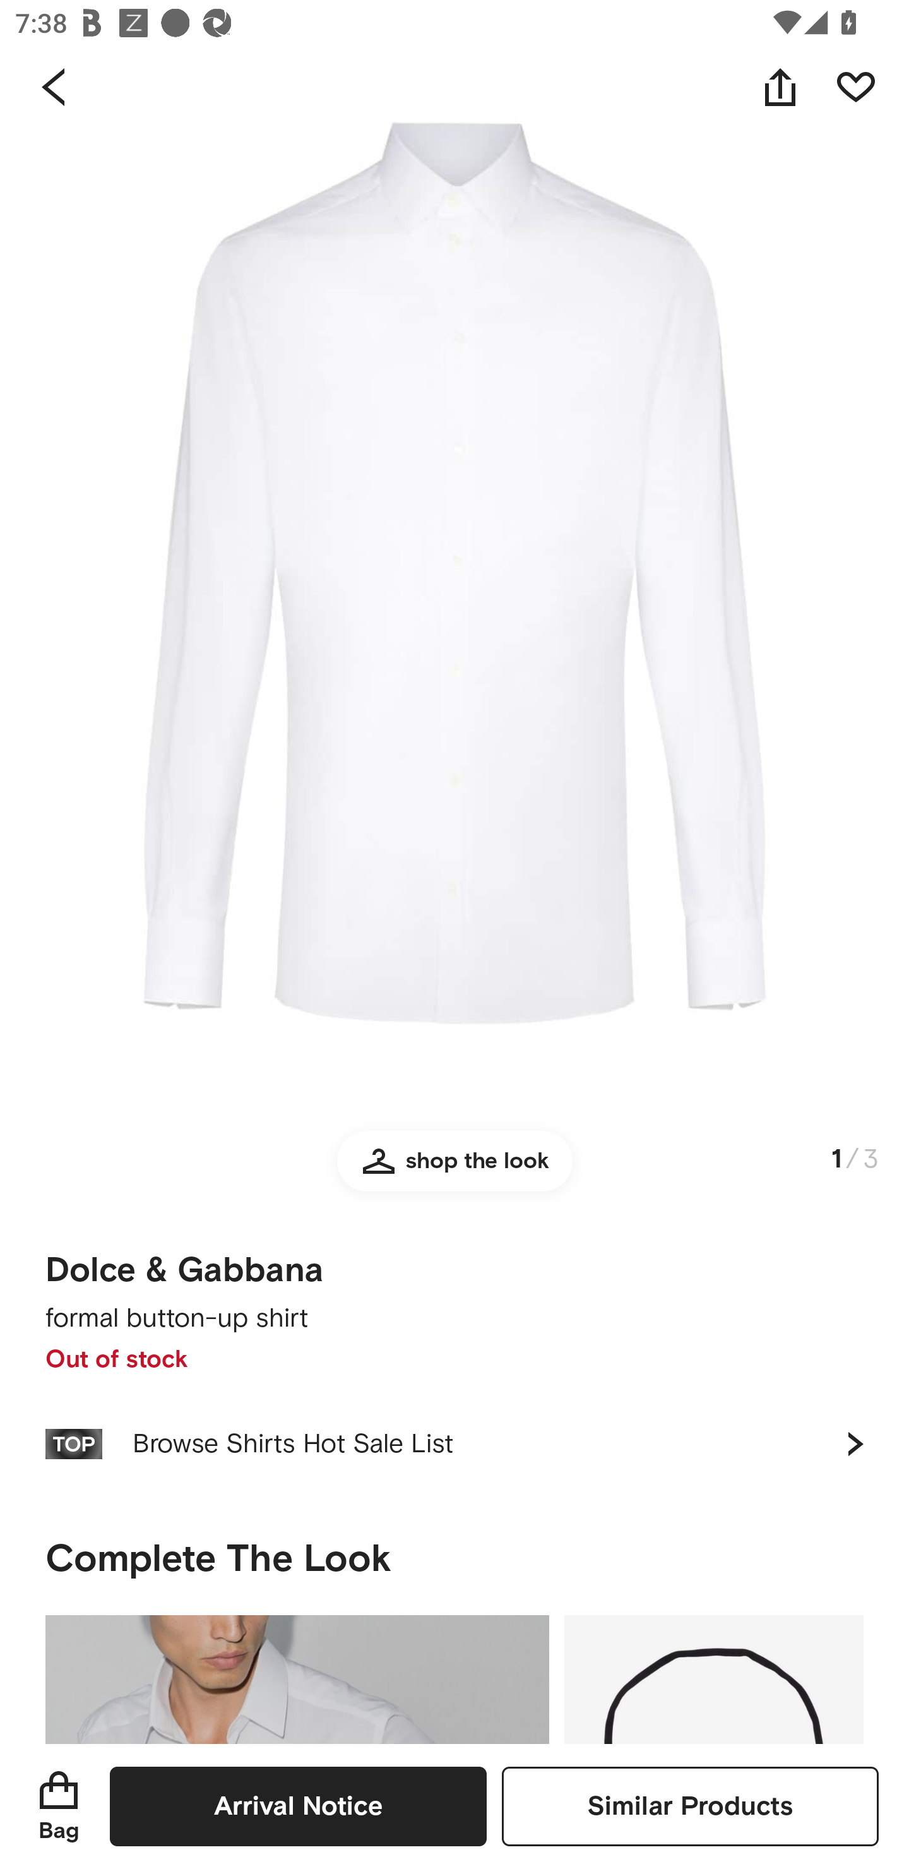 The image size is (909, 1869). What do you see at coordinates (59, 1806) in the screenshot?
I see `Bag` at bounding box center [59, 1806].